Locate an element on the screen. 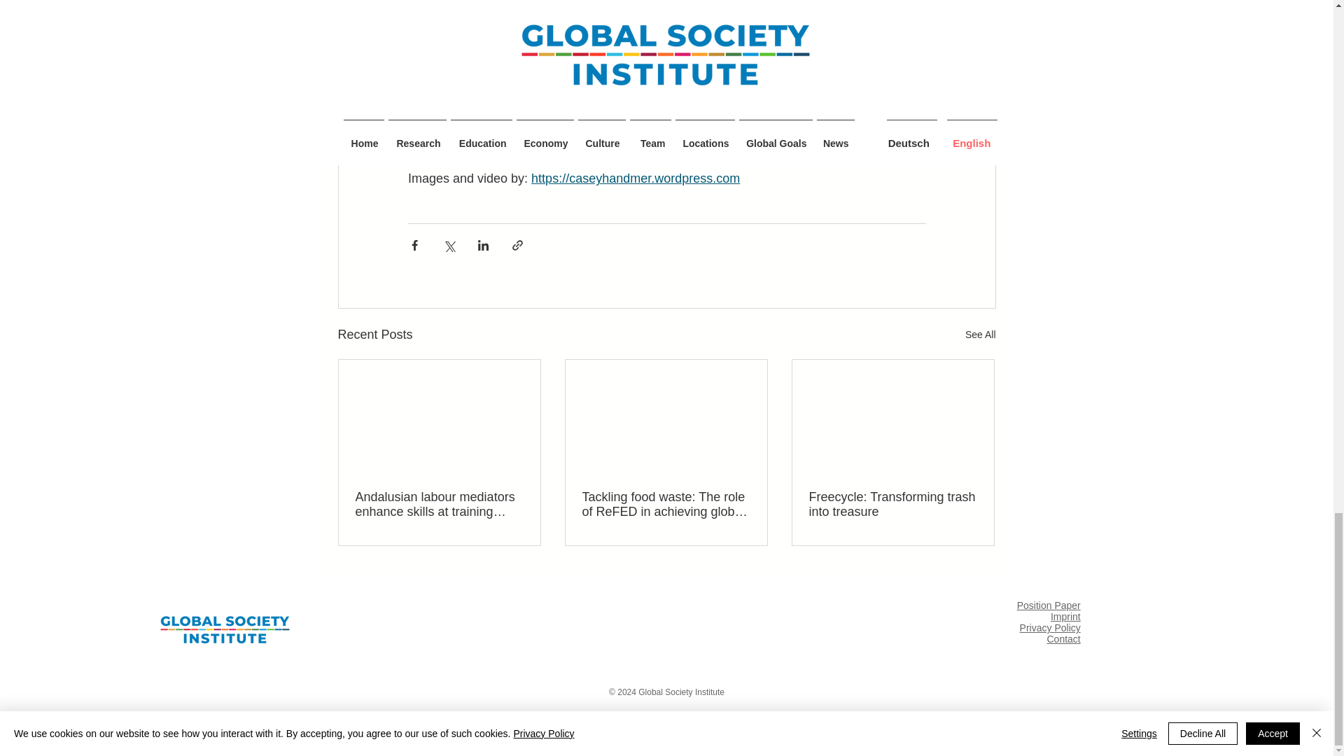 This screenshot has height=756, width=1344. See All is located at coordinates (980, 335).